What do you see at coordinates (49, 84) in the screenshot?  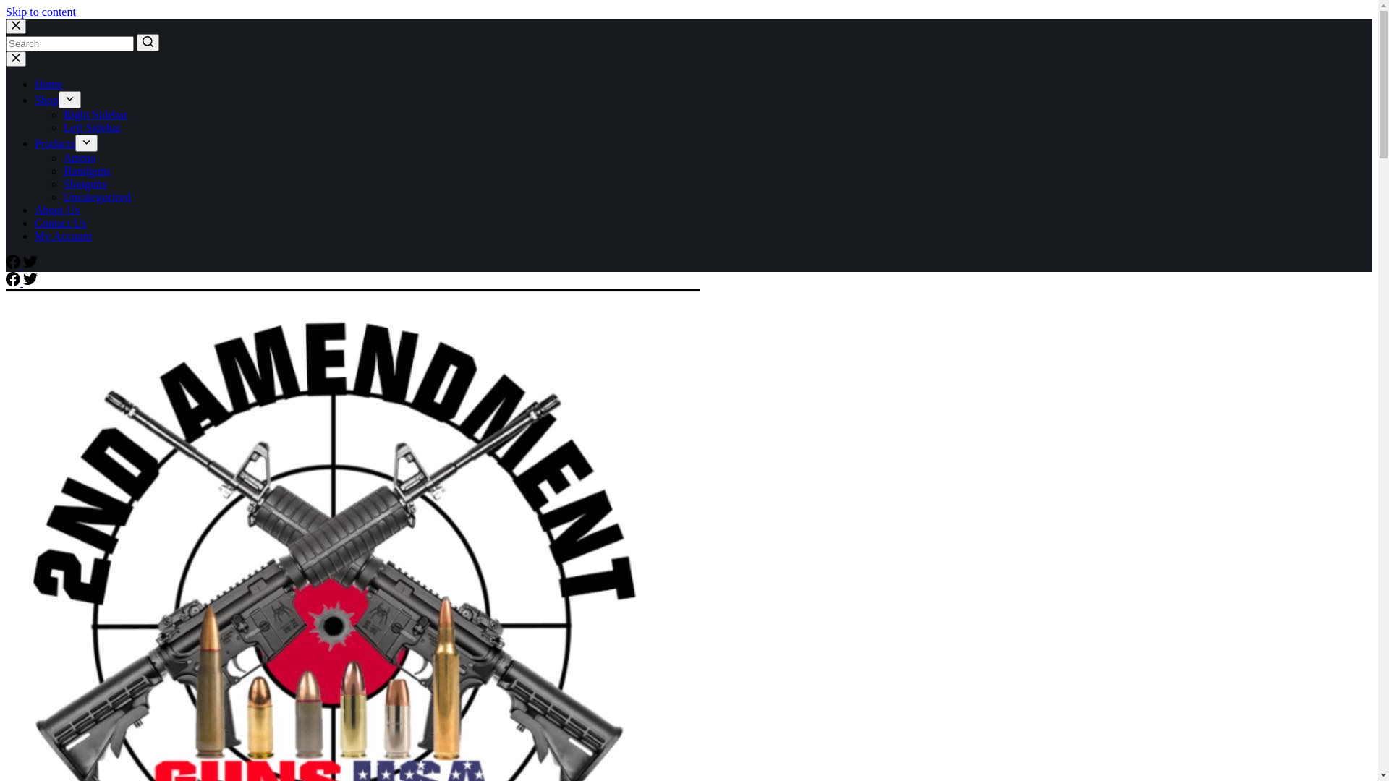 I see `Home` at bounding box center [49, 84].